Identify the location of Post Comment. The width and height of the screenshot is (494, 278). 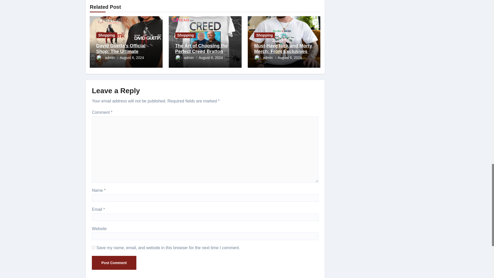
(114, 263).